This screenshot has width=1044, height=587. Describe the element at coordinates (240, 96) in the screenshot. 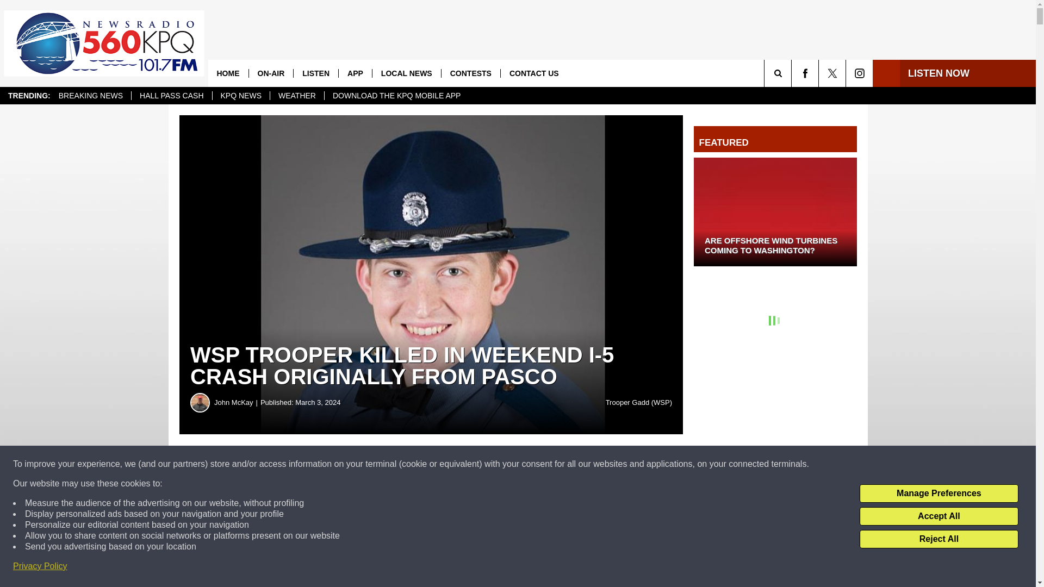

I see `KPQ NEWS` at that location.